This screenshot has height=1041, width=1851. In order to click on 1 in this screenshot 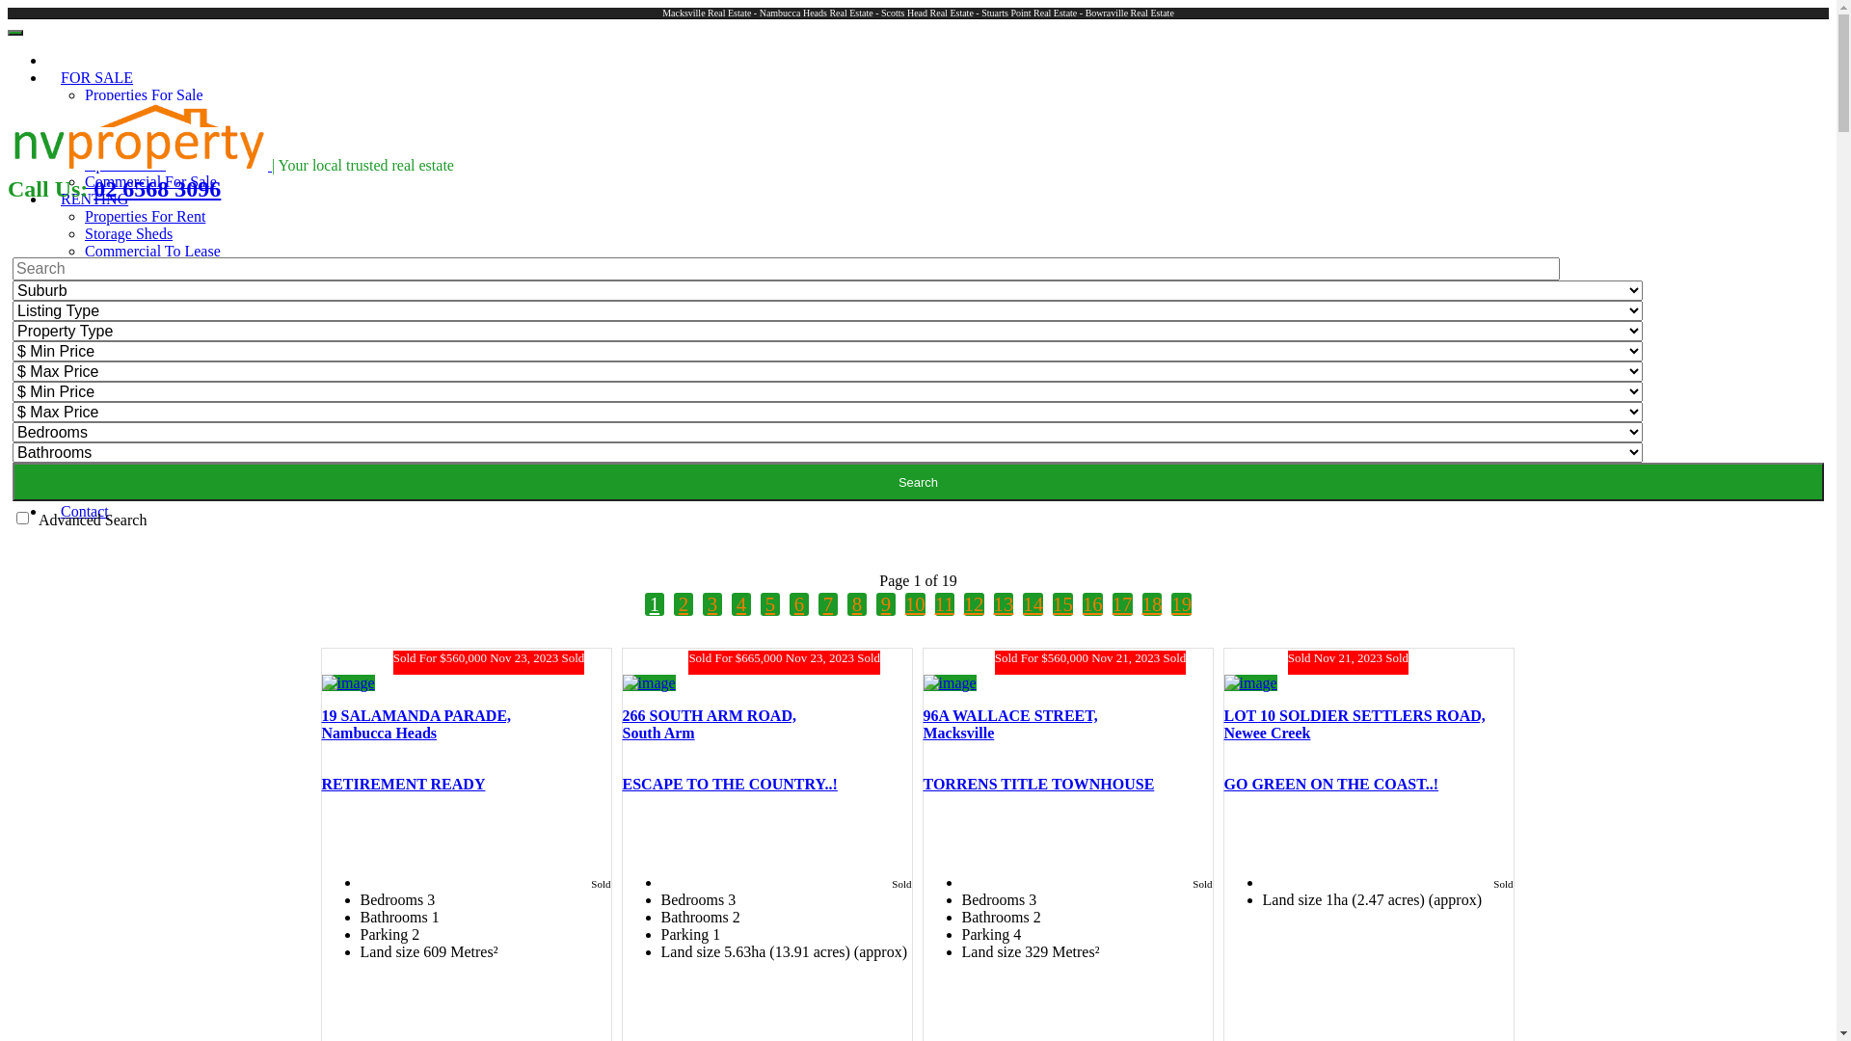, I will do `click(655, 604)`.